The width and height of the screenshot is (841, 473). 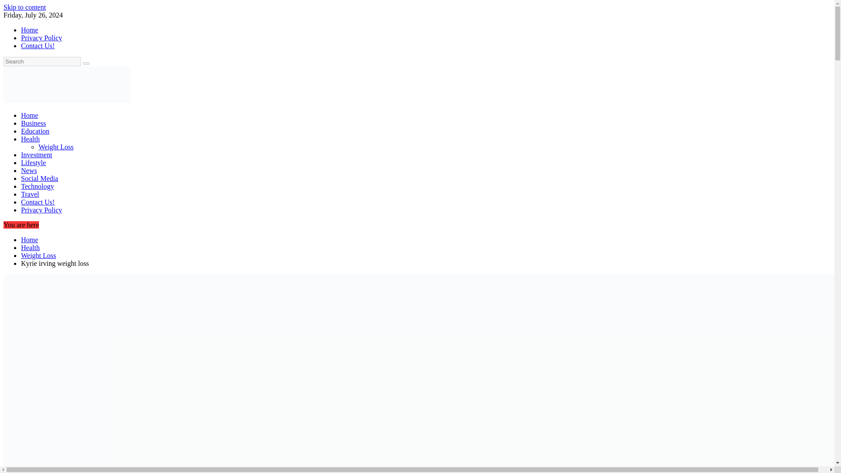 What do you see at coordinates (33, 124) in the screenshot?
I see `Business` at bounding box center [33, 124].